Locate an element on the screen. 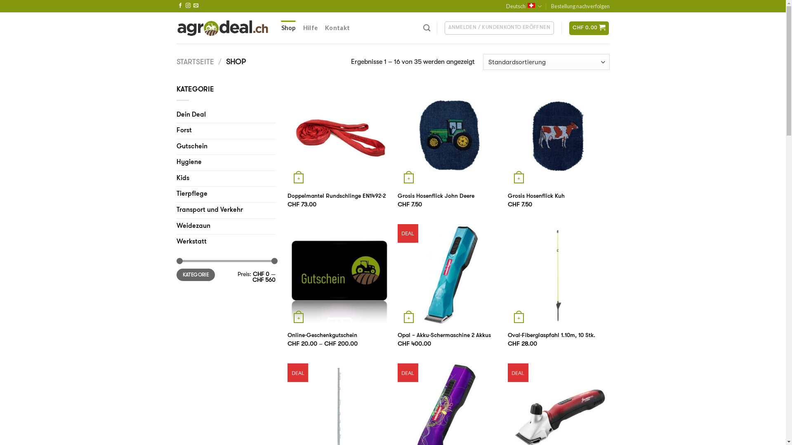 The height and width of the screenshot is (445, 792). Tierpflege is located at coordinates (226, 194).